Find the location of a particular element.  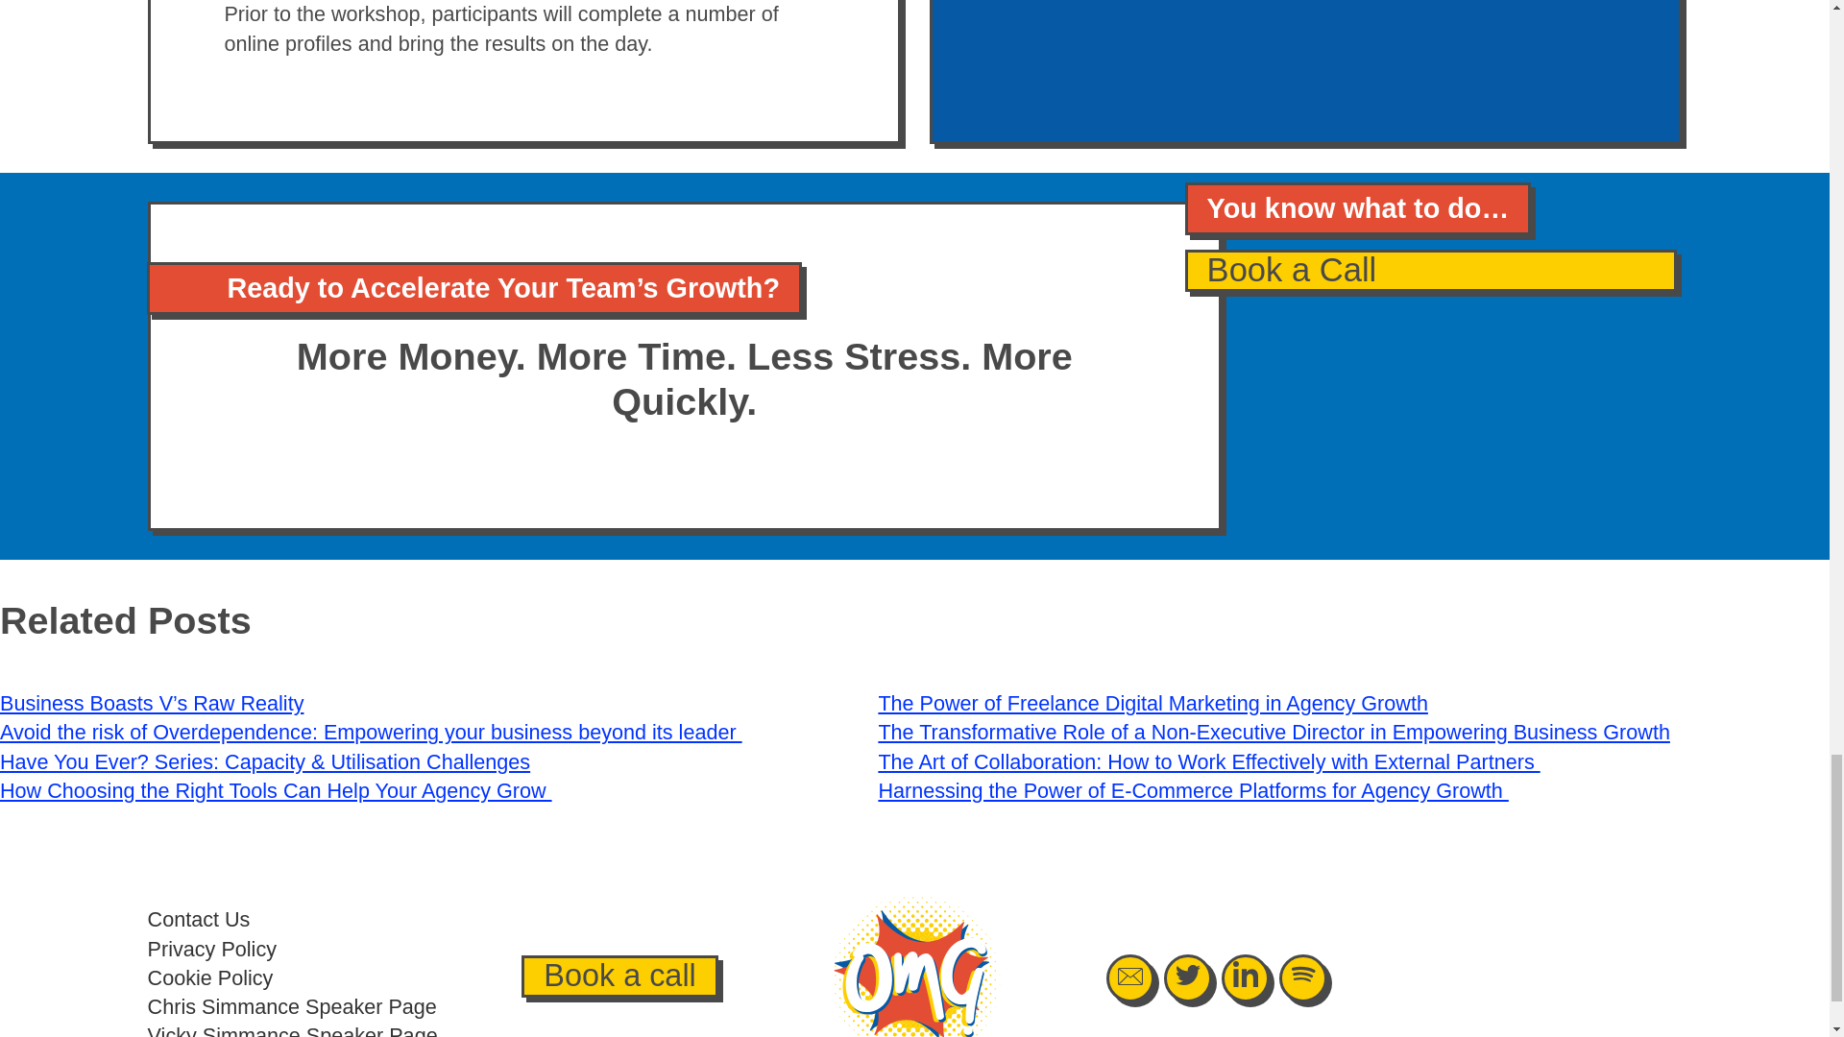

Contact Us is located at coordinates (199, 919).